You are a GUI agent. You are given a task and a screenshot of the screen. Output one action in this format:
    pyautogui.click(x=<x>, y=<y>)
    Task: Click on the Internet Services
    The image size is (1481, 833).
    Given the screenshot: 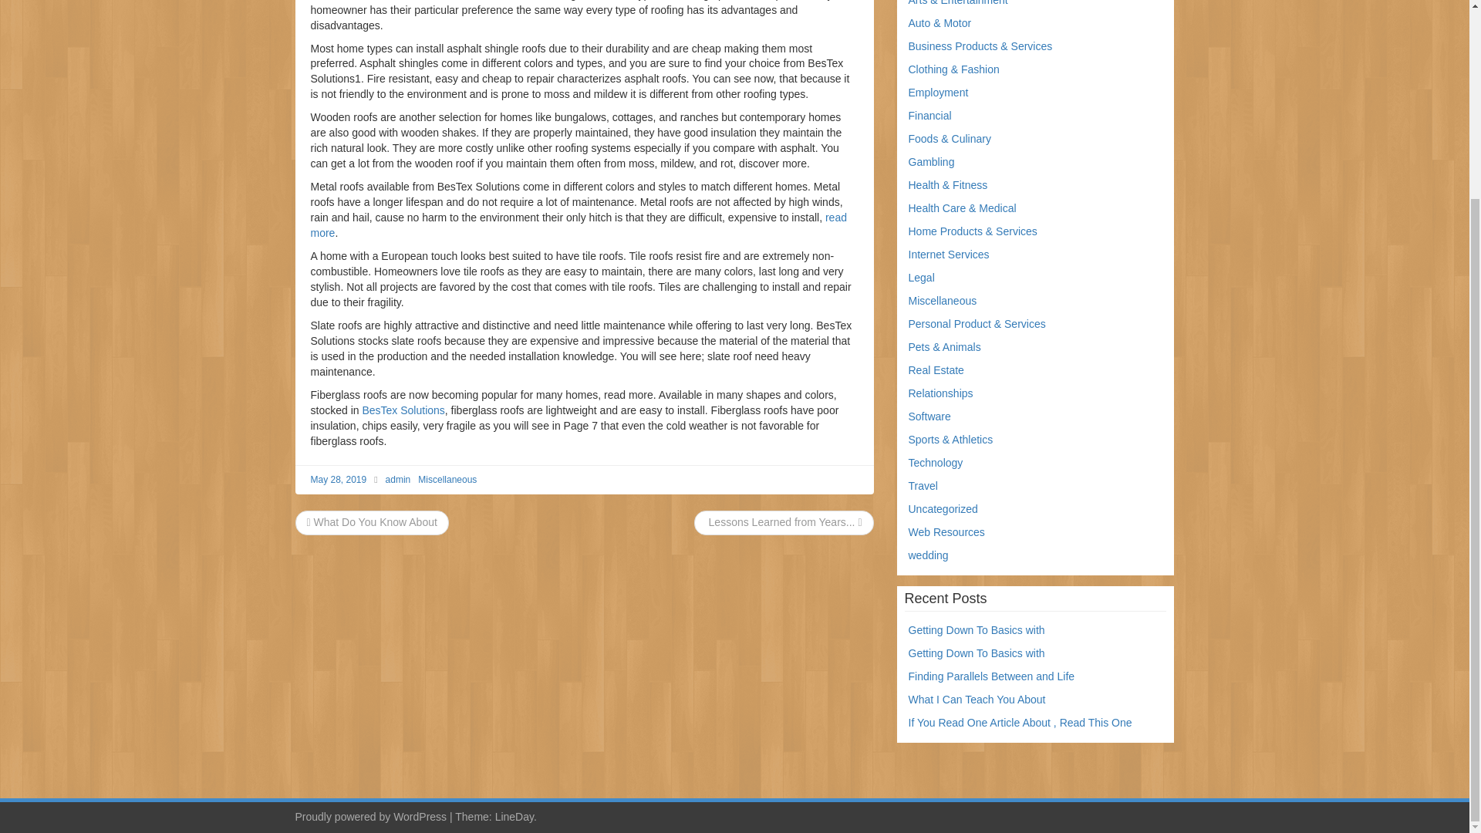 What is the action you would take?
    pyautogui.click(x=949, y=255)
    